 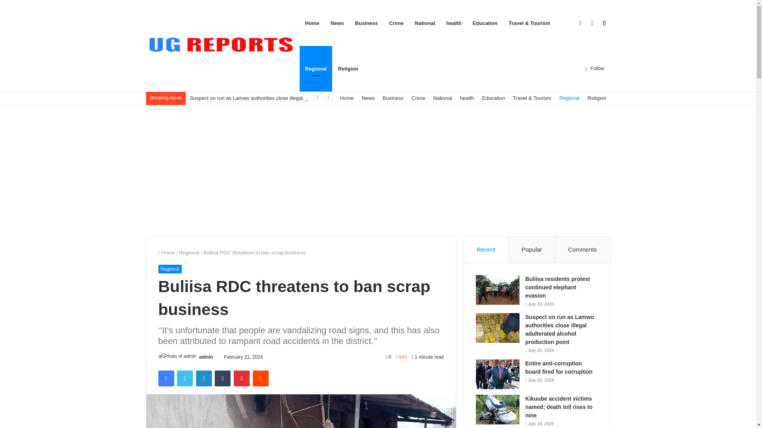 What do you see at coordinates (169, 269) in the screenshot?
I see `Regional` at bounding box center [169, 269].